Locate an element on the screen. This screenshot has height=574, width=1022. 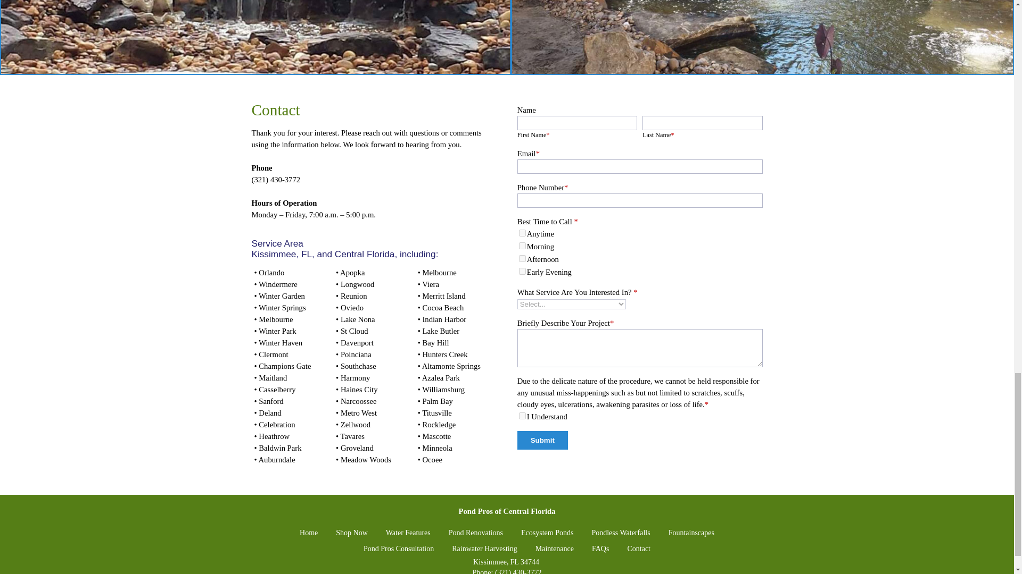
Morning is located at coordinates (523, 246).